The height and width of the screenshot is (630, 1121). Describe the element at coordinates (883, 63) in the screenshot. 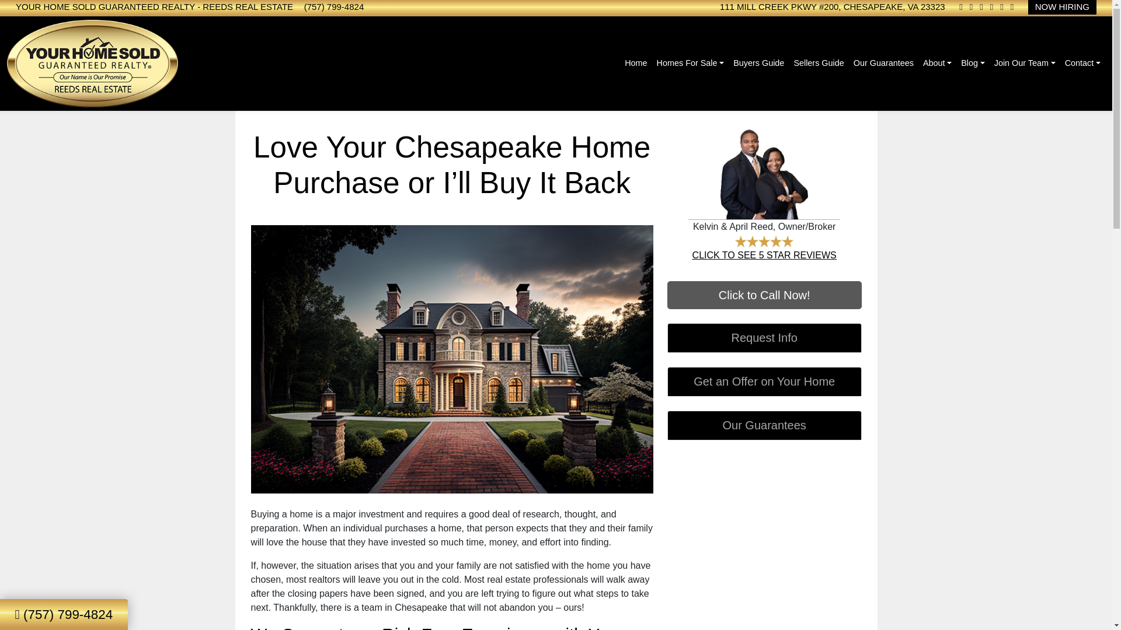

I see `Our Guarantees` at that location.